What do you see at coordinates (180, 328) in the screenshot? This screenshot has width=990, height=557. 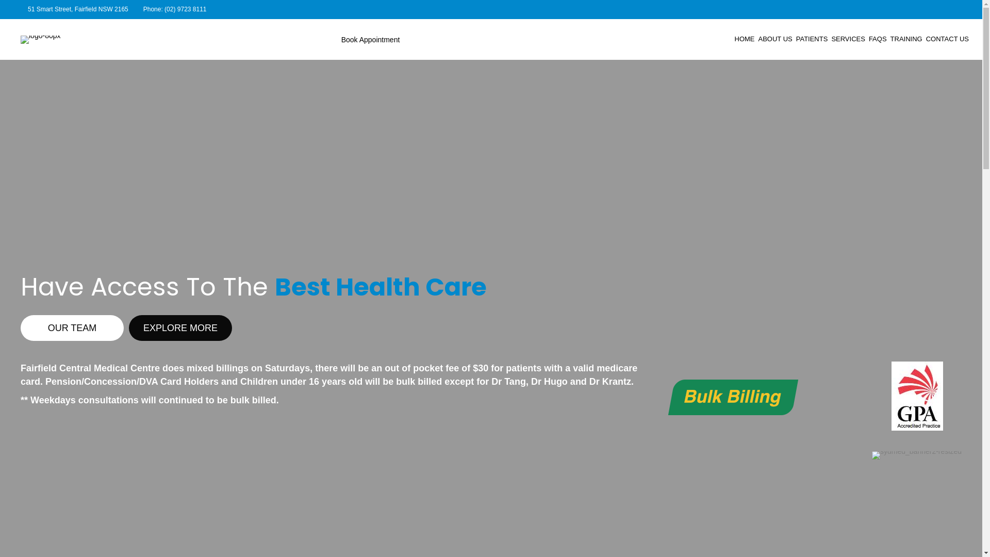 I see `EXPLORE MORE` at bounding box center [180, 328].